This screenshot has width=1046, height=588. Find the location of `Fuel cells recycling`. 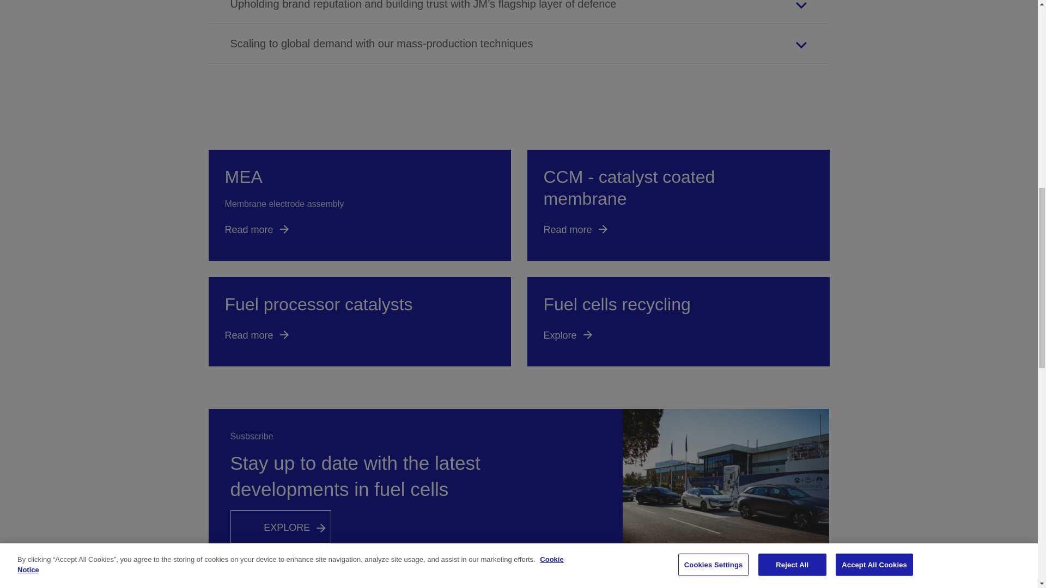

Fuel cells recycling is located at coordinates (678, 321).